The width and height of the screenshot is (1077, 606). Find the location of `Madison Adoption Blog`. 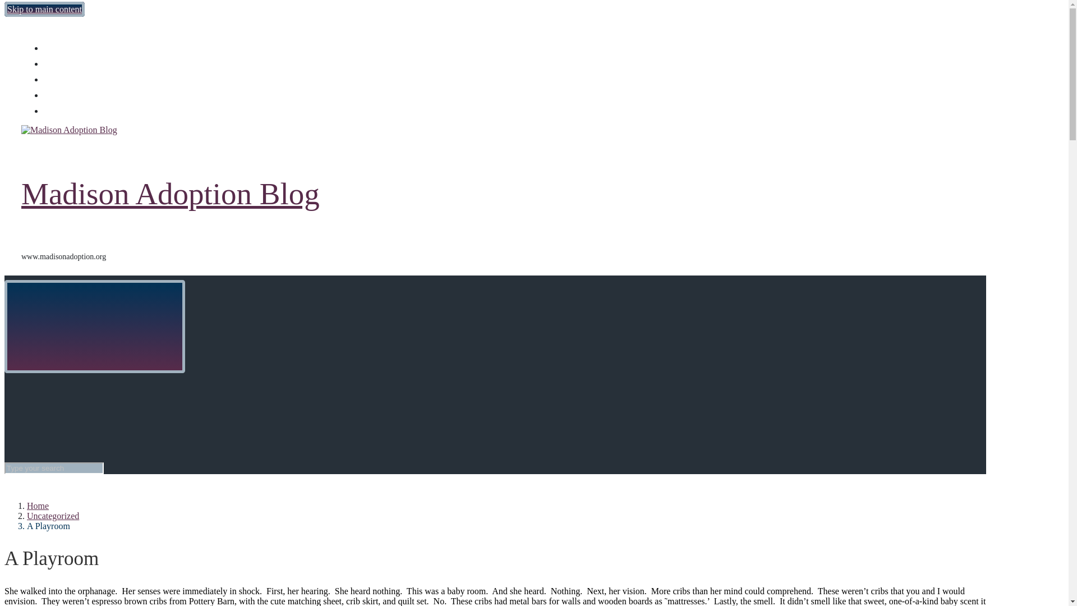

Madison Adoption Blog is located at coordinates (171, 194).